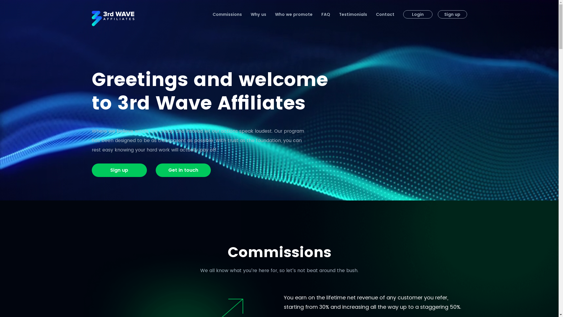 Image resolution: width=563 pixels, height=317 pixels. What do you see at coordinates (119, 170) in the screenshot?
I see `Sign up` at bounding box center [119, 170].